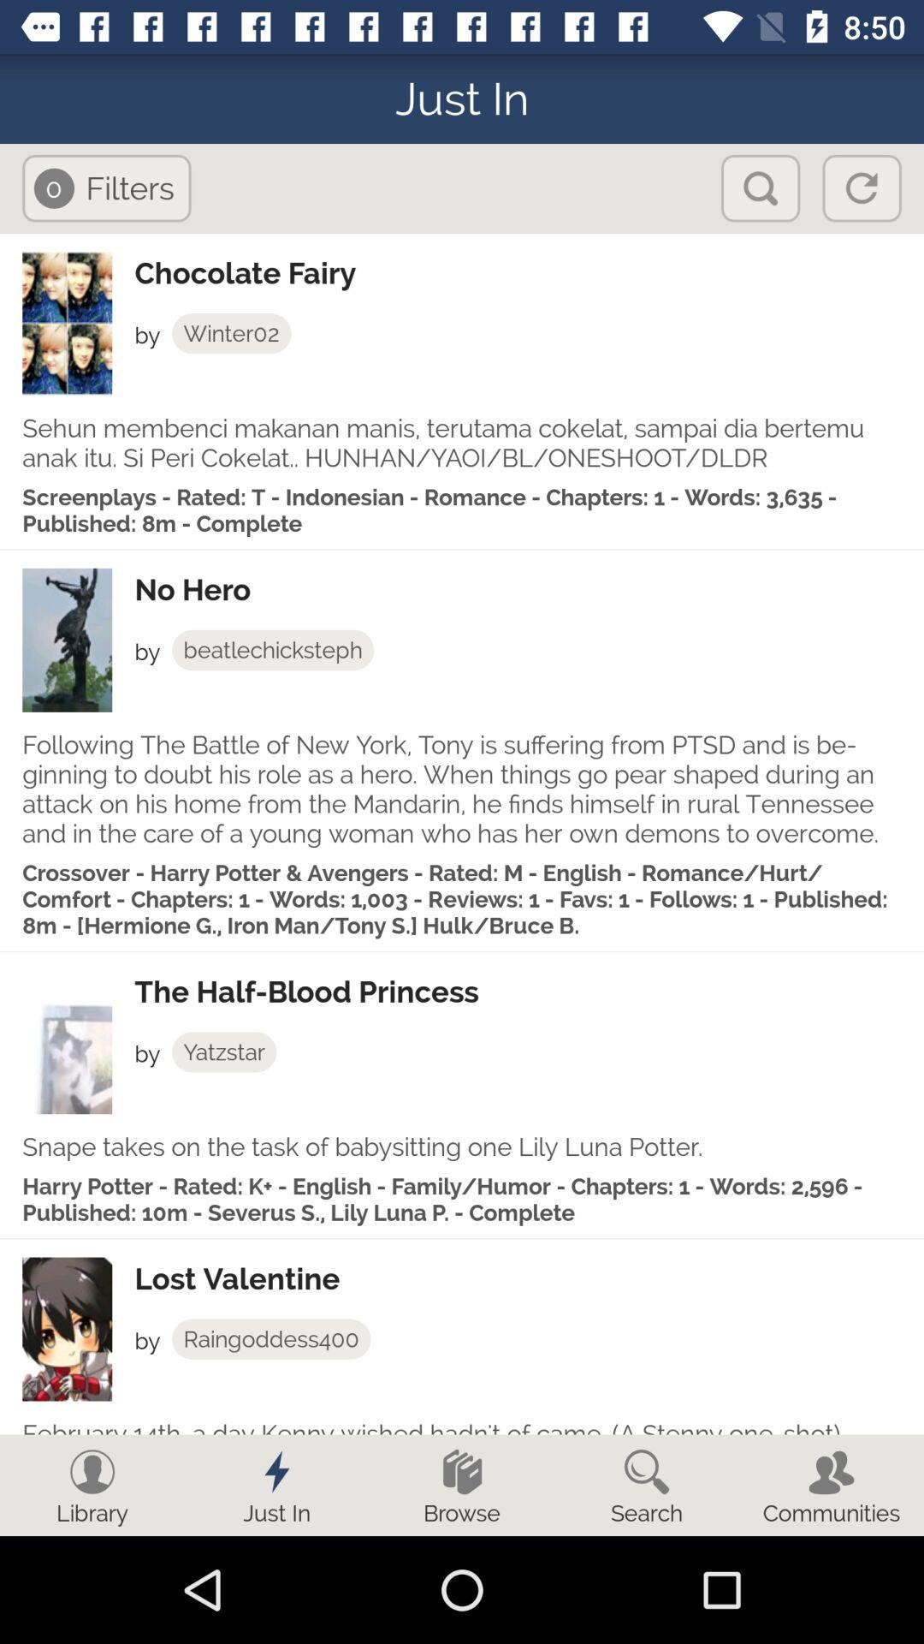 The height and width of the screenshot is (1644, 924). What do you see at coordinates (462, 789) in the screenshot?
I see `tap following the battle item` at bounding box center [462, 789].